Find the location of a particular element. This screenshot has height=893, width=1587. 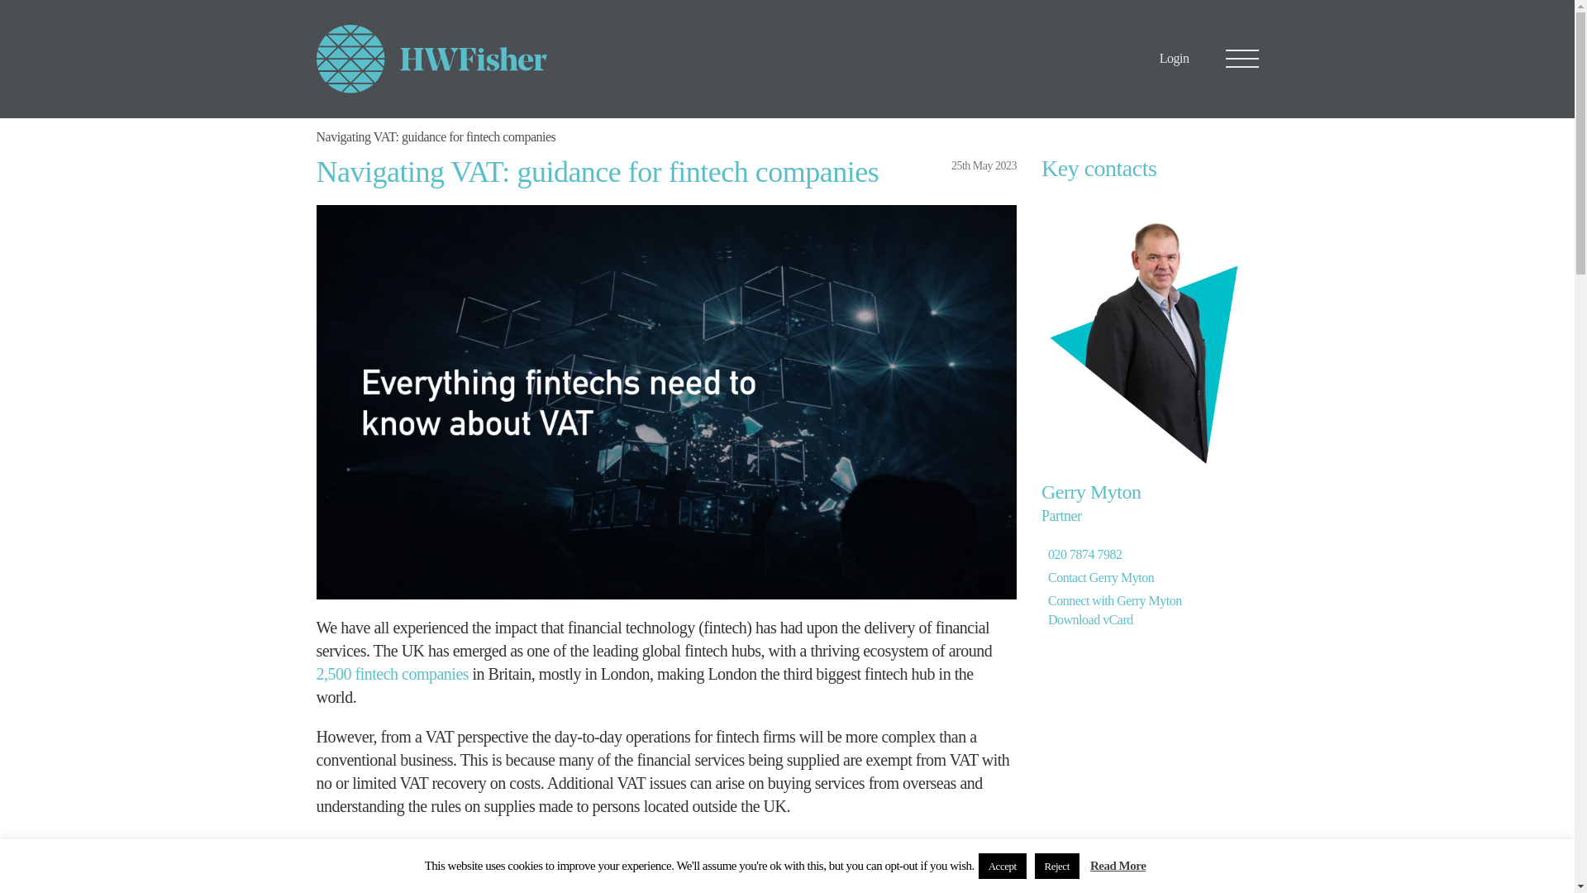

Call: Gerry Myton is located at coordinates (1084, 554).